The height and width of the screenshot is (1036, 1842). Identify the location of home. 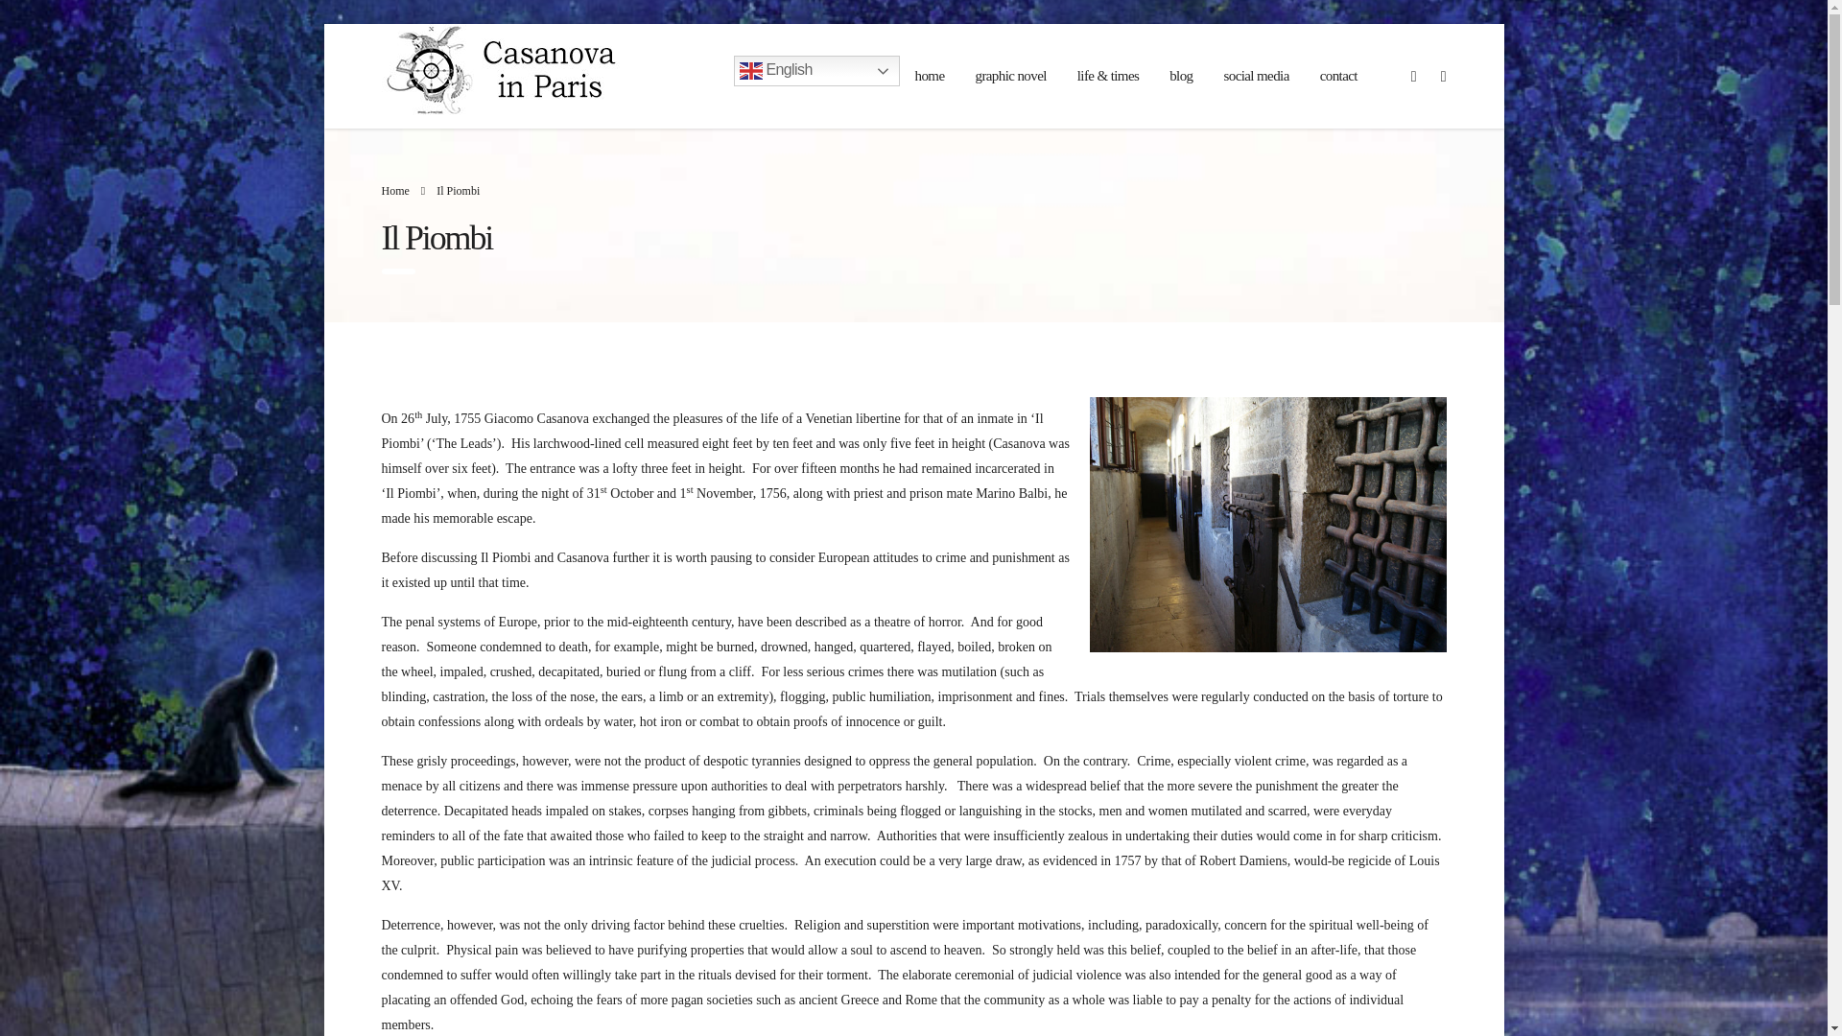
(930, 77).